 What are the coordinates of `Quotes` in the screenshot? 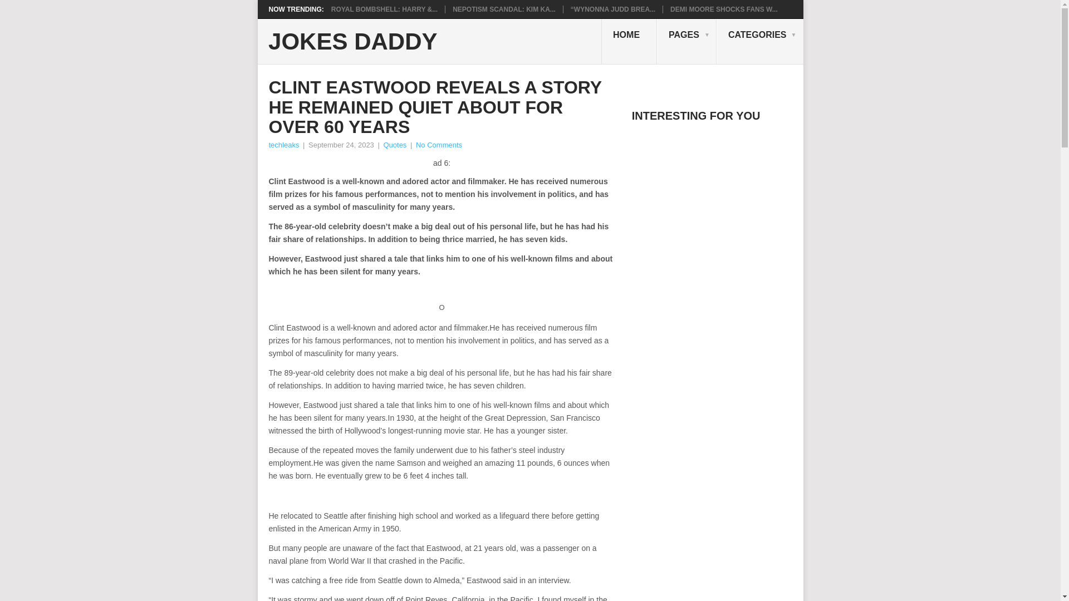 It's located at (394, 145).